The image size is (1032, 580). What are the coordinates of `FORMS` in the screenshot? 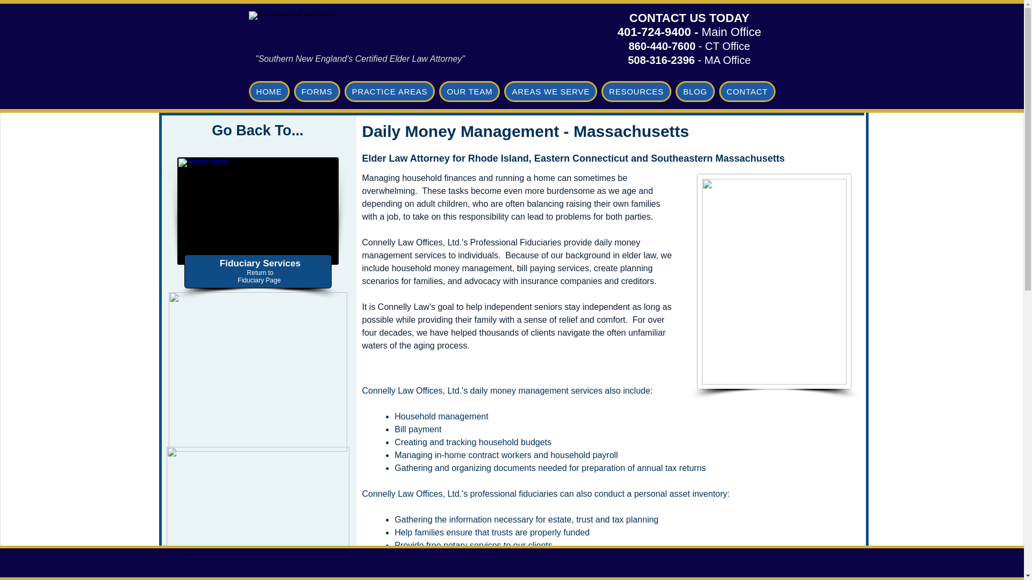 It's located at (317, 91).